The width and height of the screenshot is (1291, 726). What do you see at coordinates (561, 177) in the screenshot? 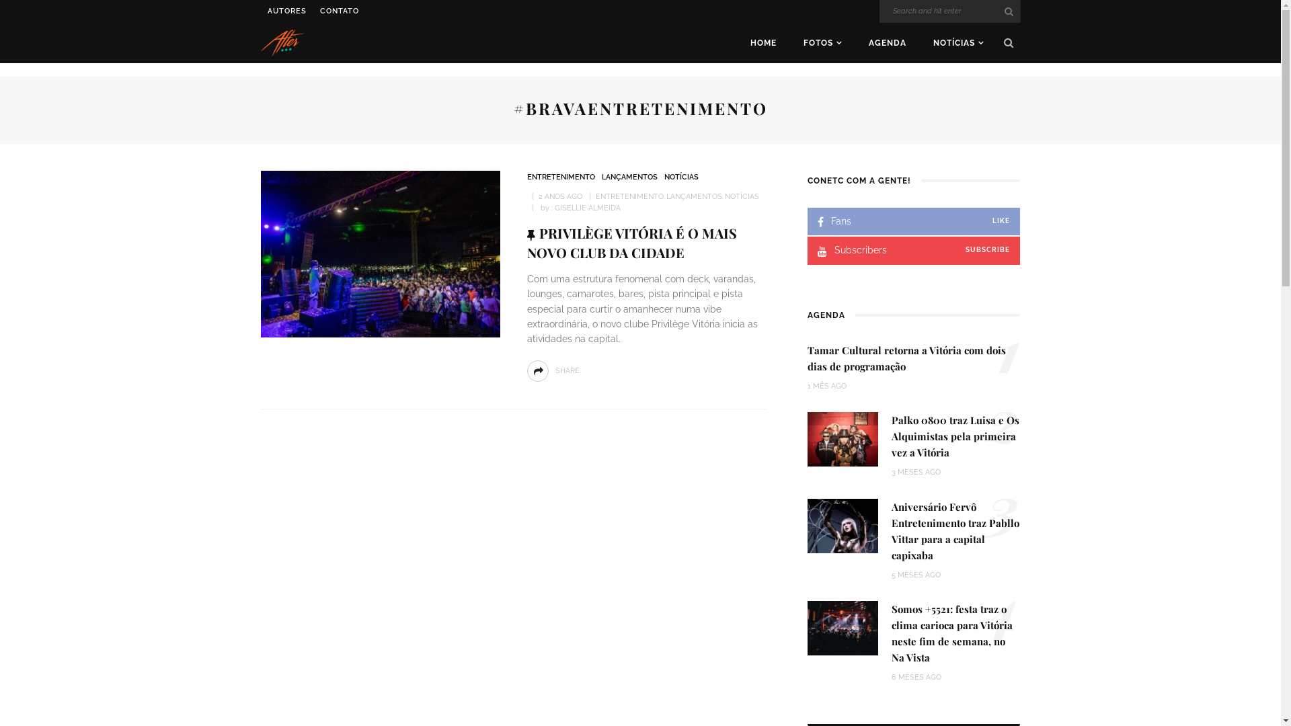
I see `ENTRETENIMENTO` at bounding box center [561, 177].